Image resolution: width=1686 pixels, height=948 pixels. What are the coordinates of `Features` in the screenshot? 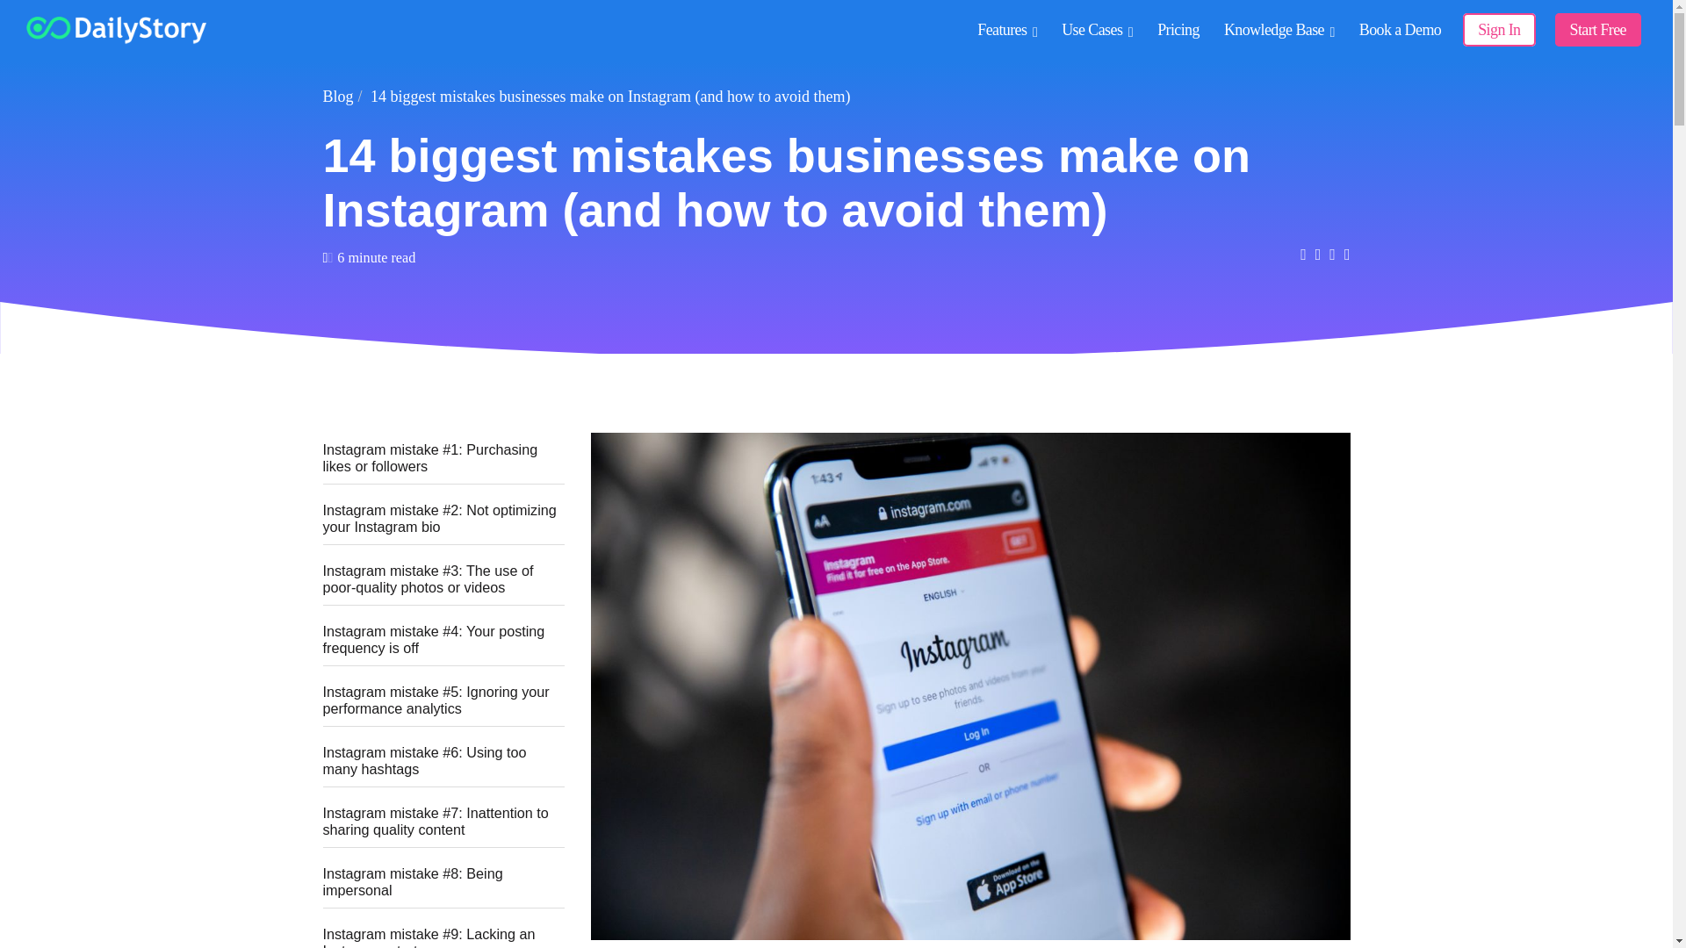 It's located at (1006, 30).